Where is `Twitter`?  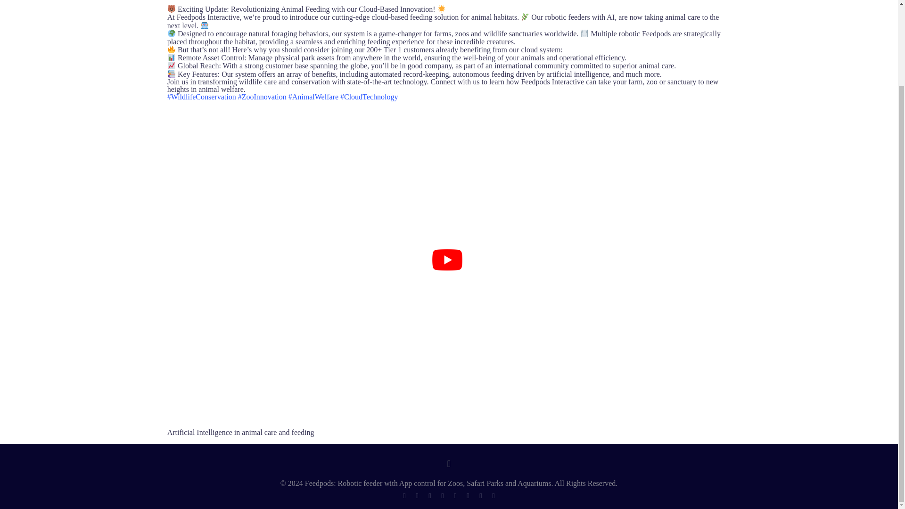 Twitter is located at coordinates (429, 496).